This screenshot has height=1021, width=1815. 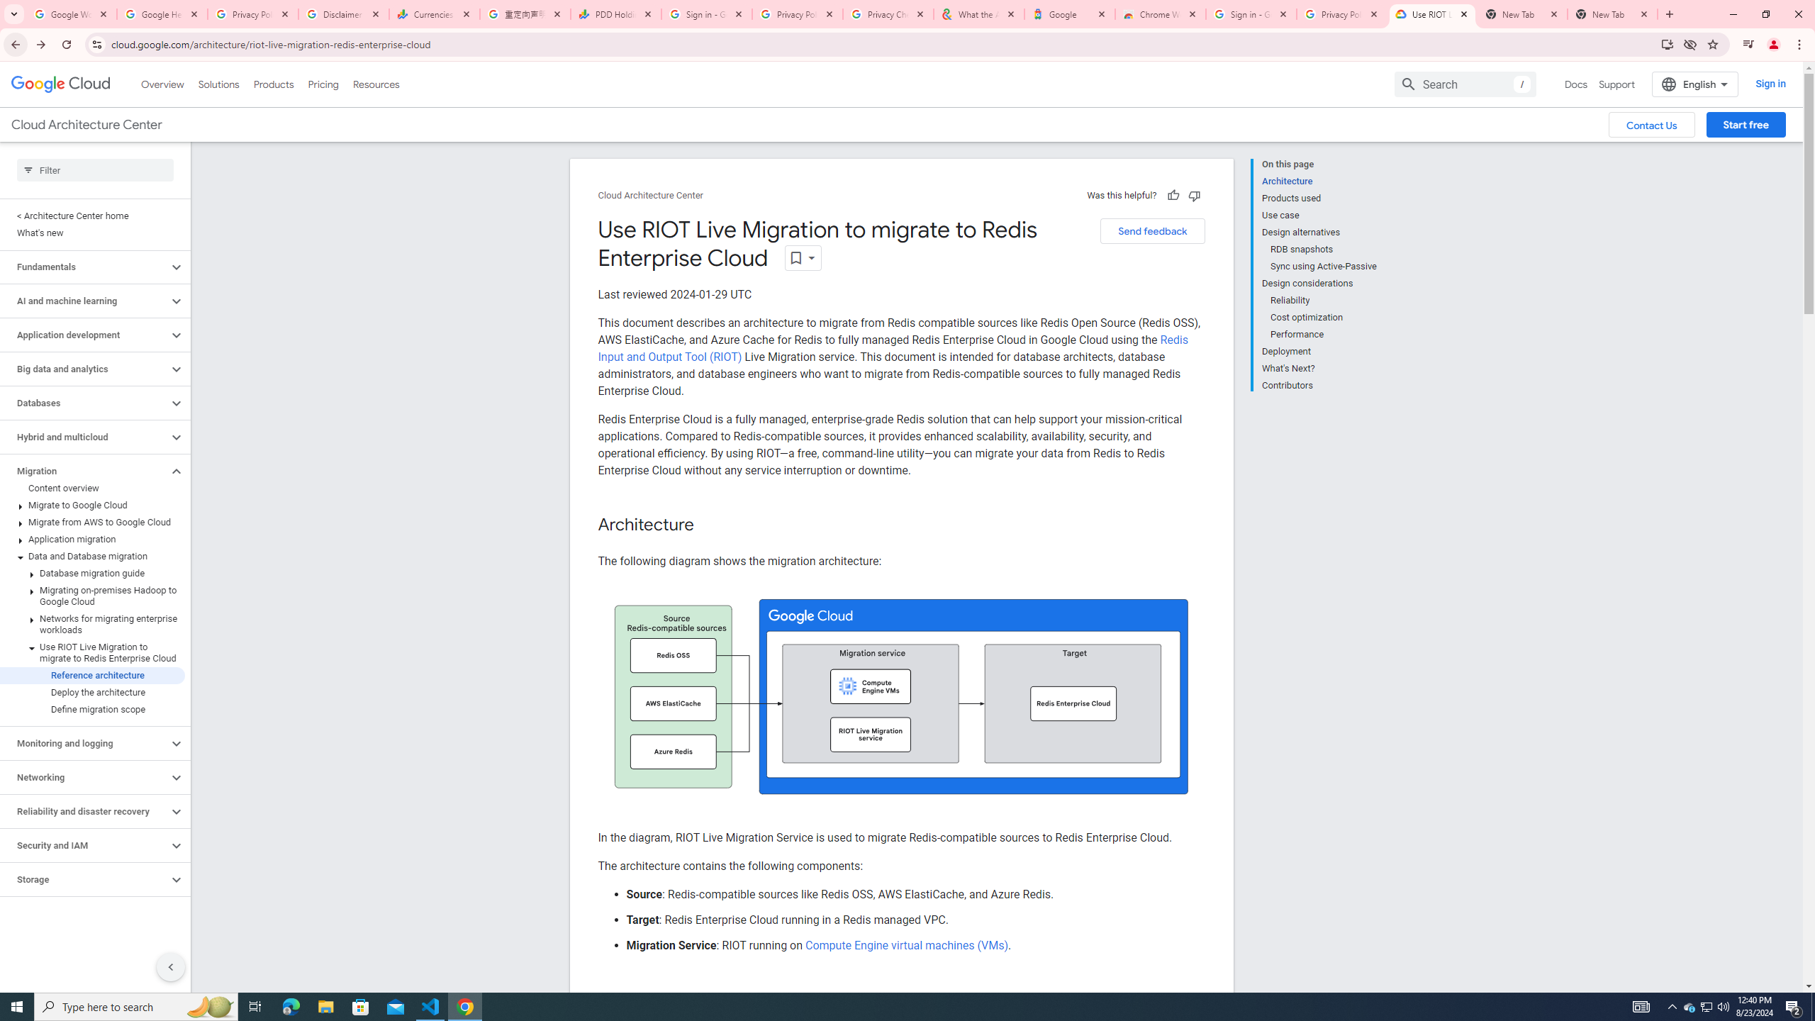 What do you see at coordinates (1319, 283) in the screenshot?
I see `Design considerations` at bounding box center [1319, 283].